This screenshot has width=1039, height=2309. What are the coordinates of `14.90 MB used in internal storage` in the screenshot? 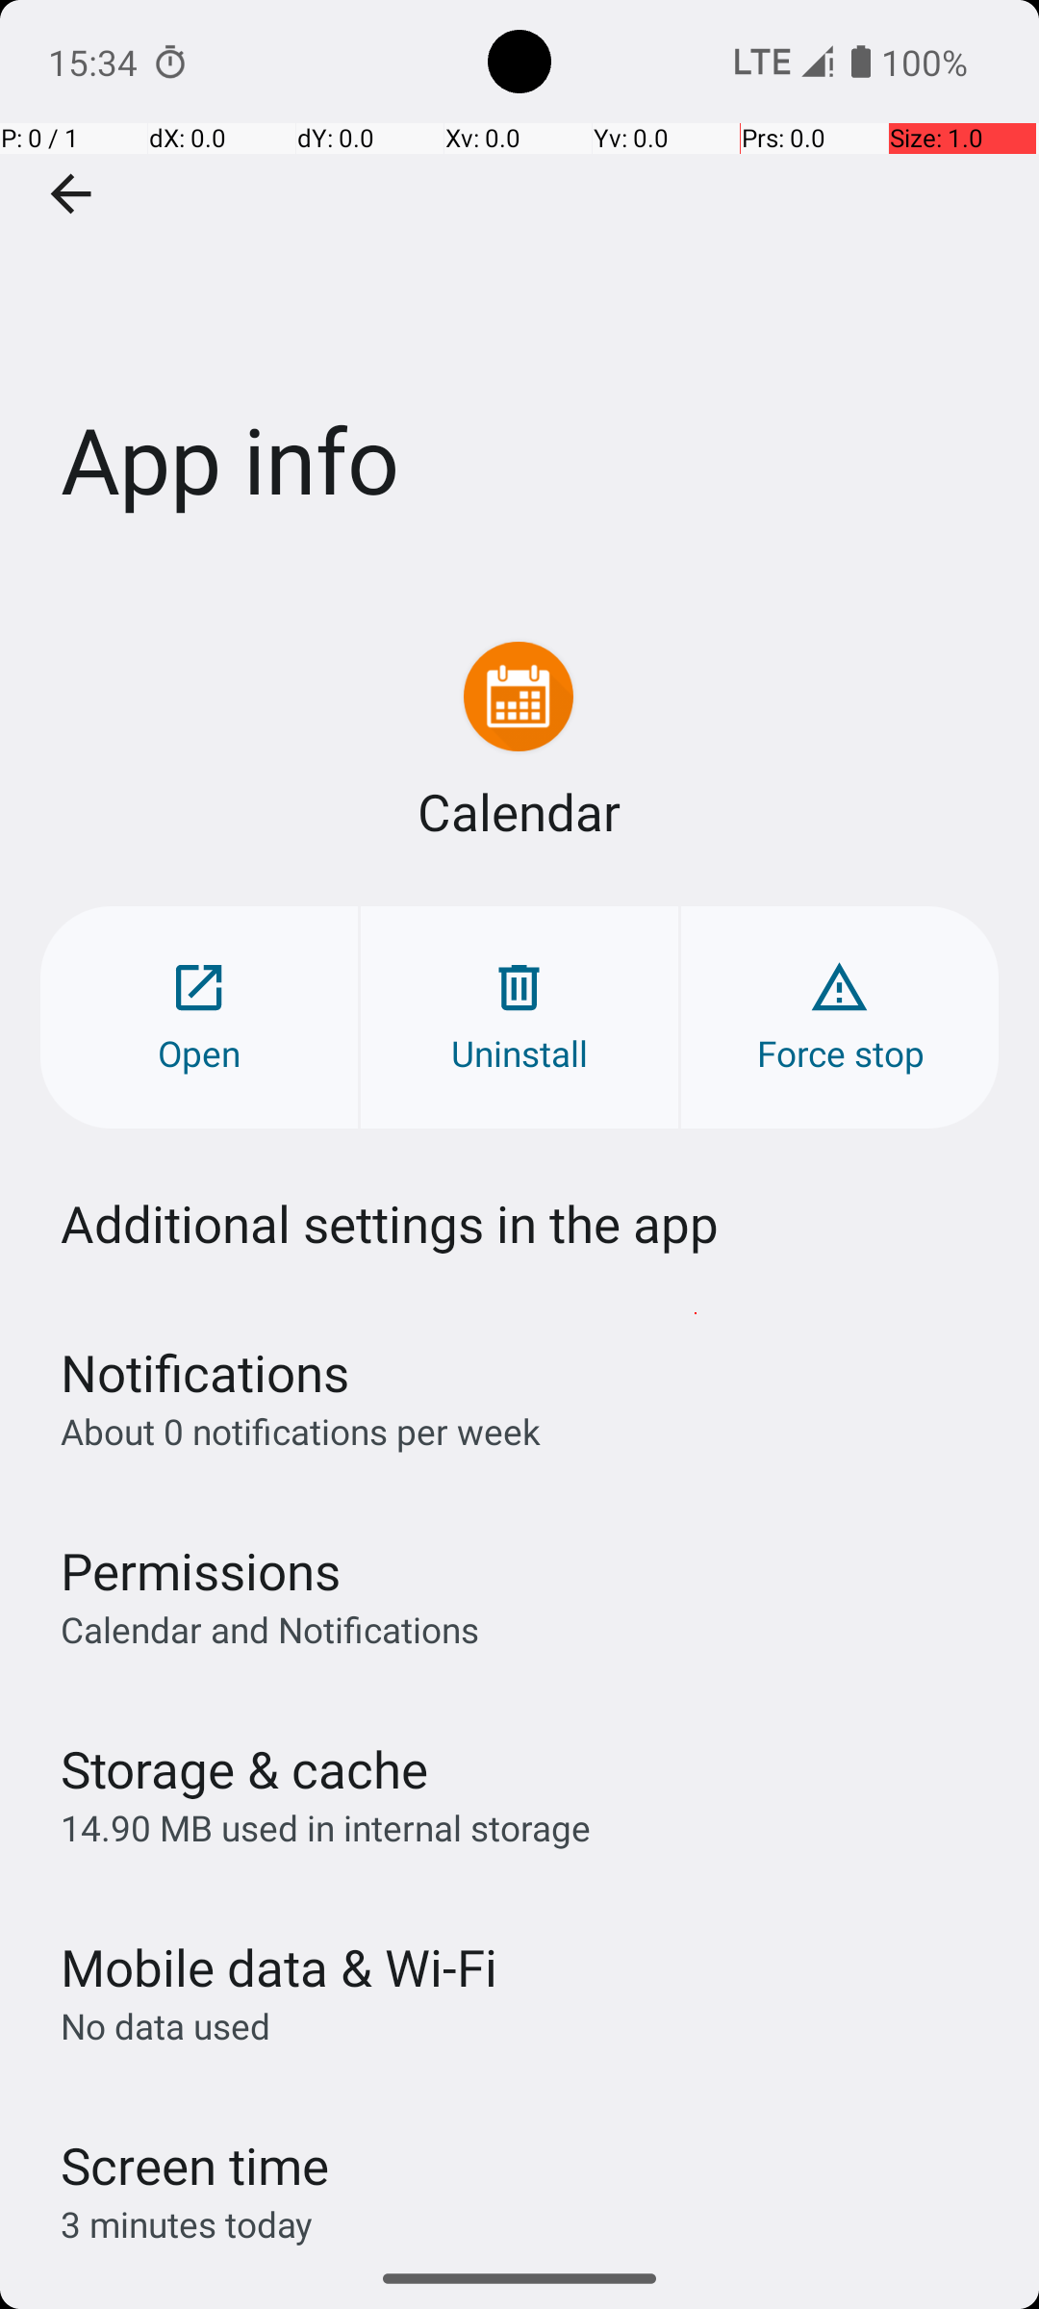 It's located at (325, 1828).